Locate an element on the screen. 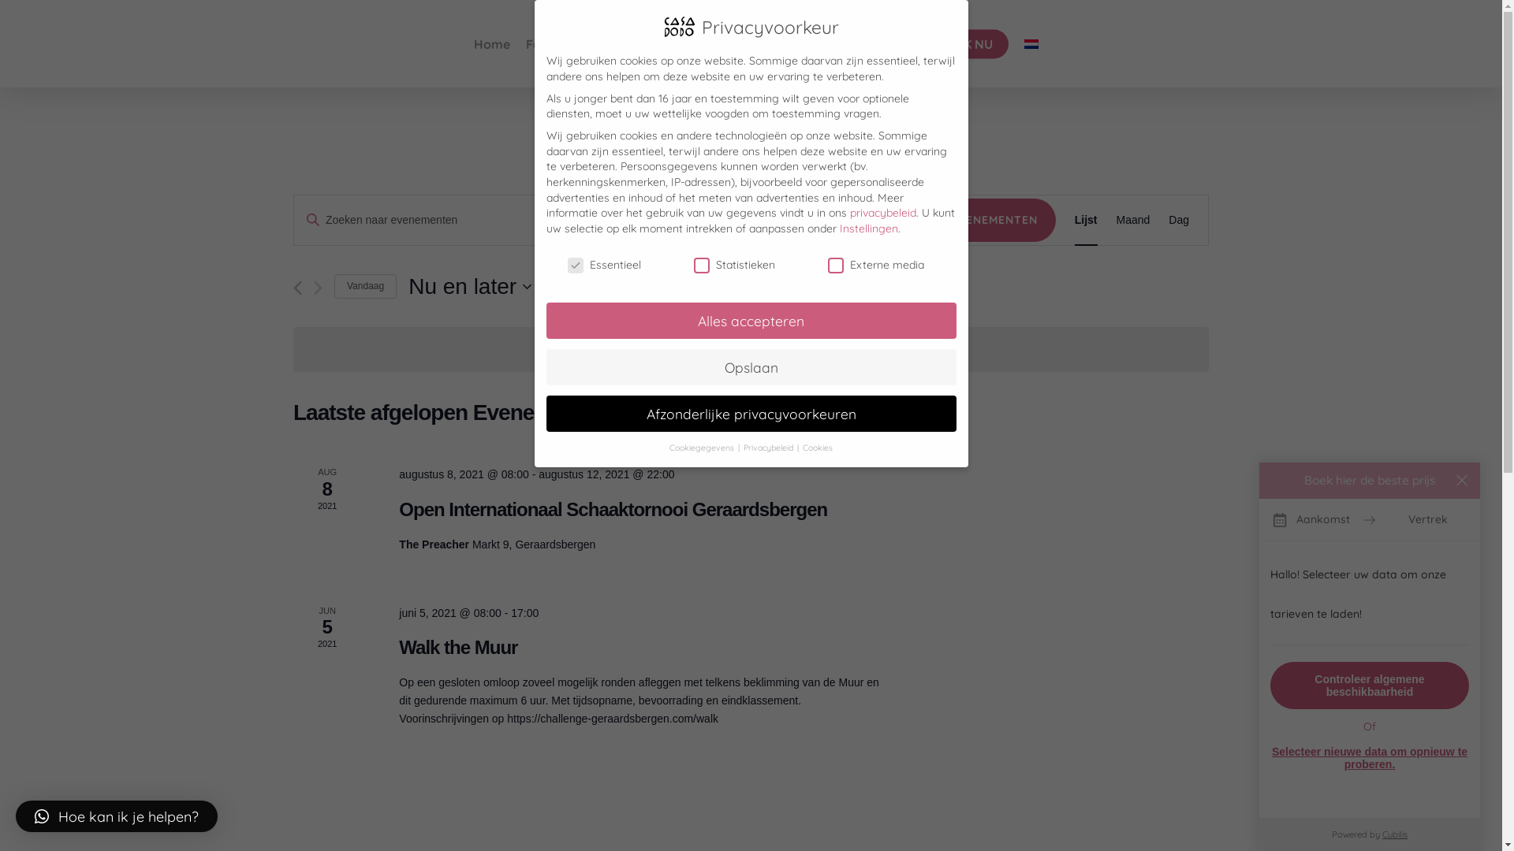 The image size is (1514, 851). Privacybeleid is located at coordinates (770, 448).